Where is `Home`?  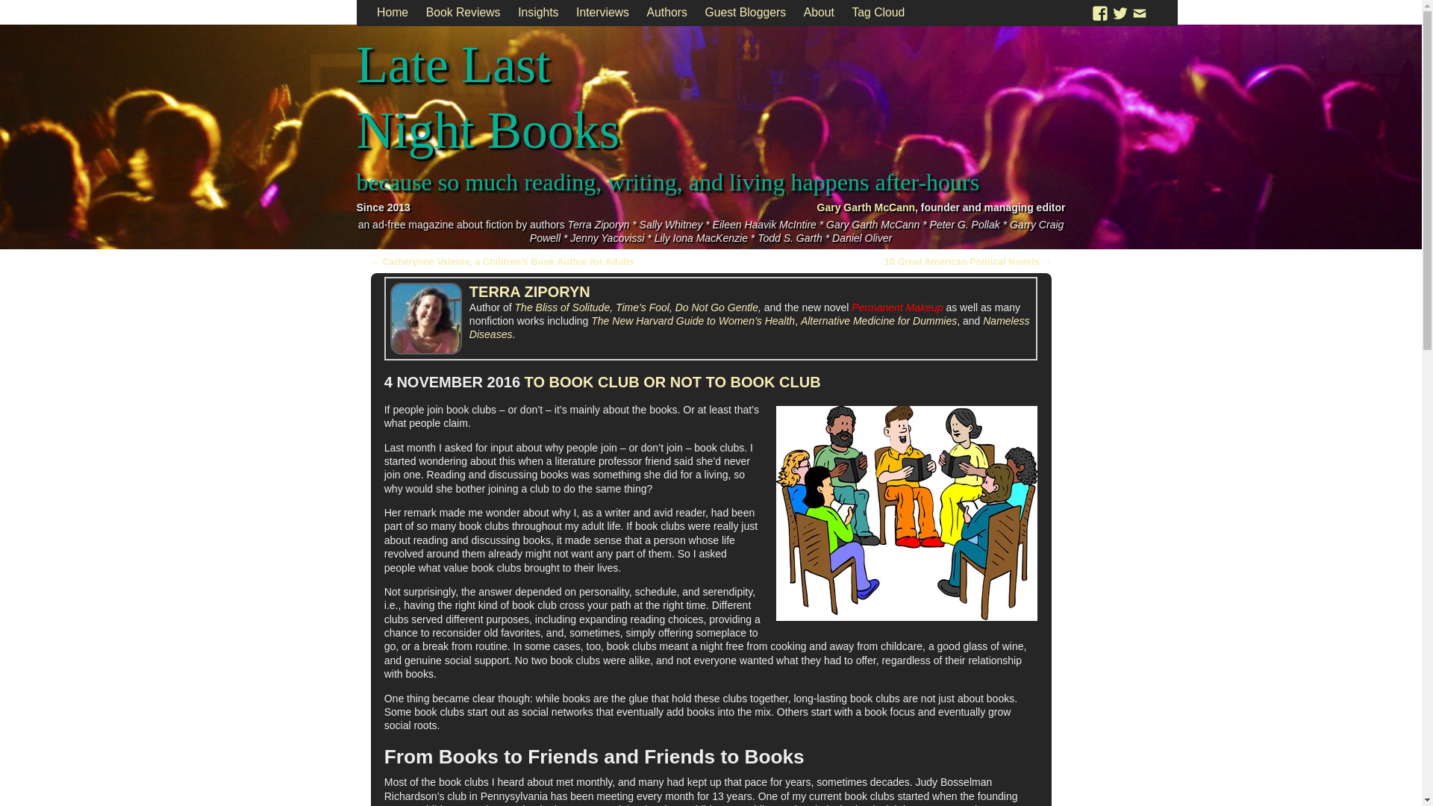
Home is located at coordinates (393, 13).